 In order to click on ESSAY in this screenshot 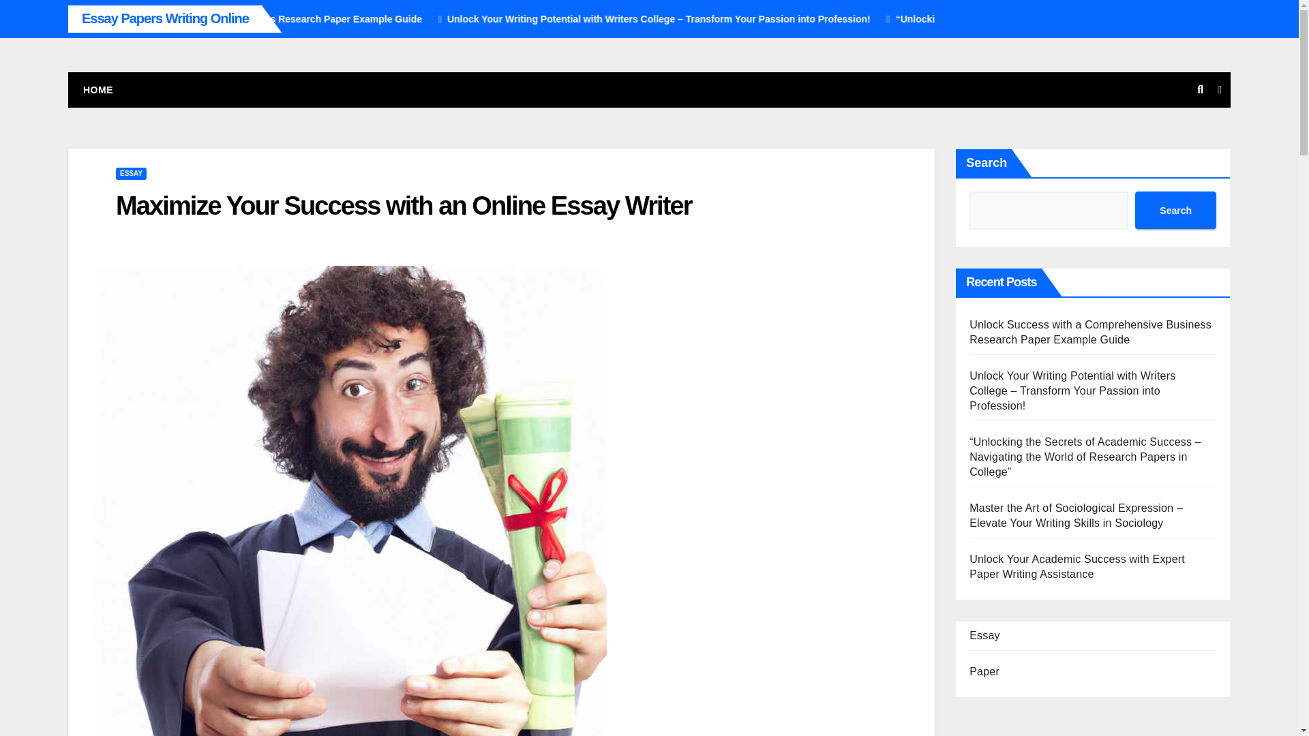, I will do `click(131, 173)`.